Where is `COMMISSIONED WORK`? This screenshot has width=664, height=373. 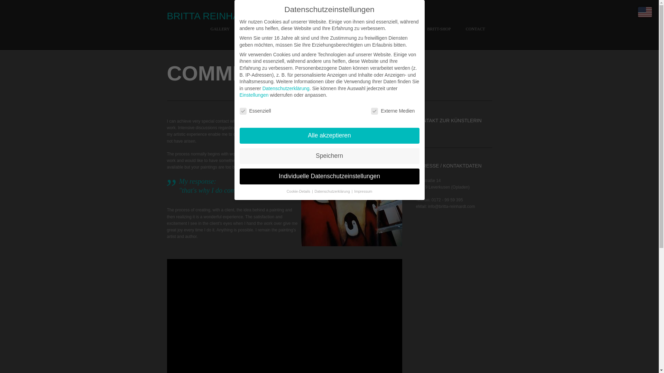
COMMISSIONED WORK is located at coordinates (389, 37).